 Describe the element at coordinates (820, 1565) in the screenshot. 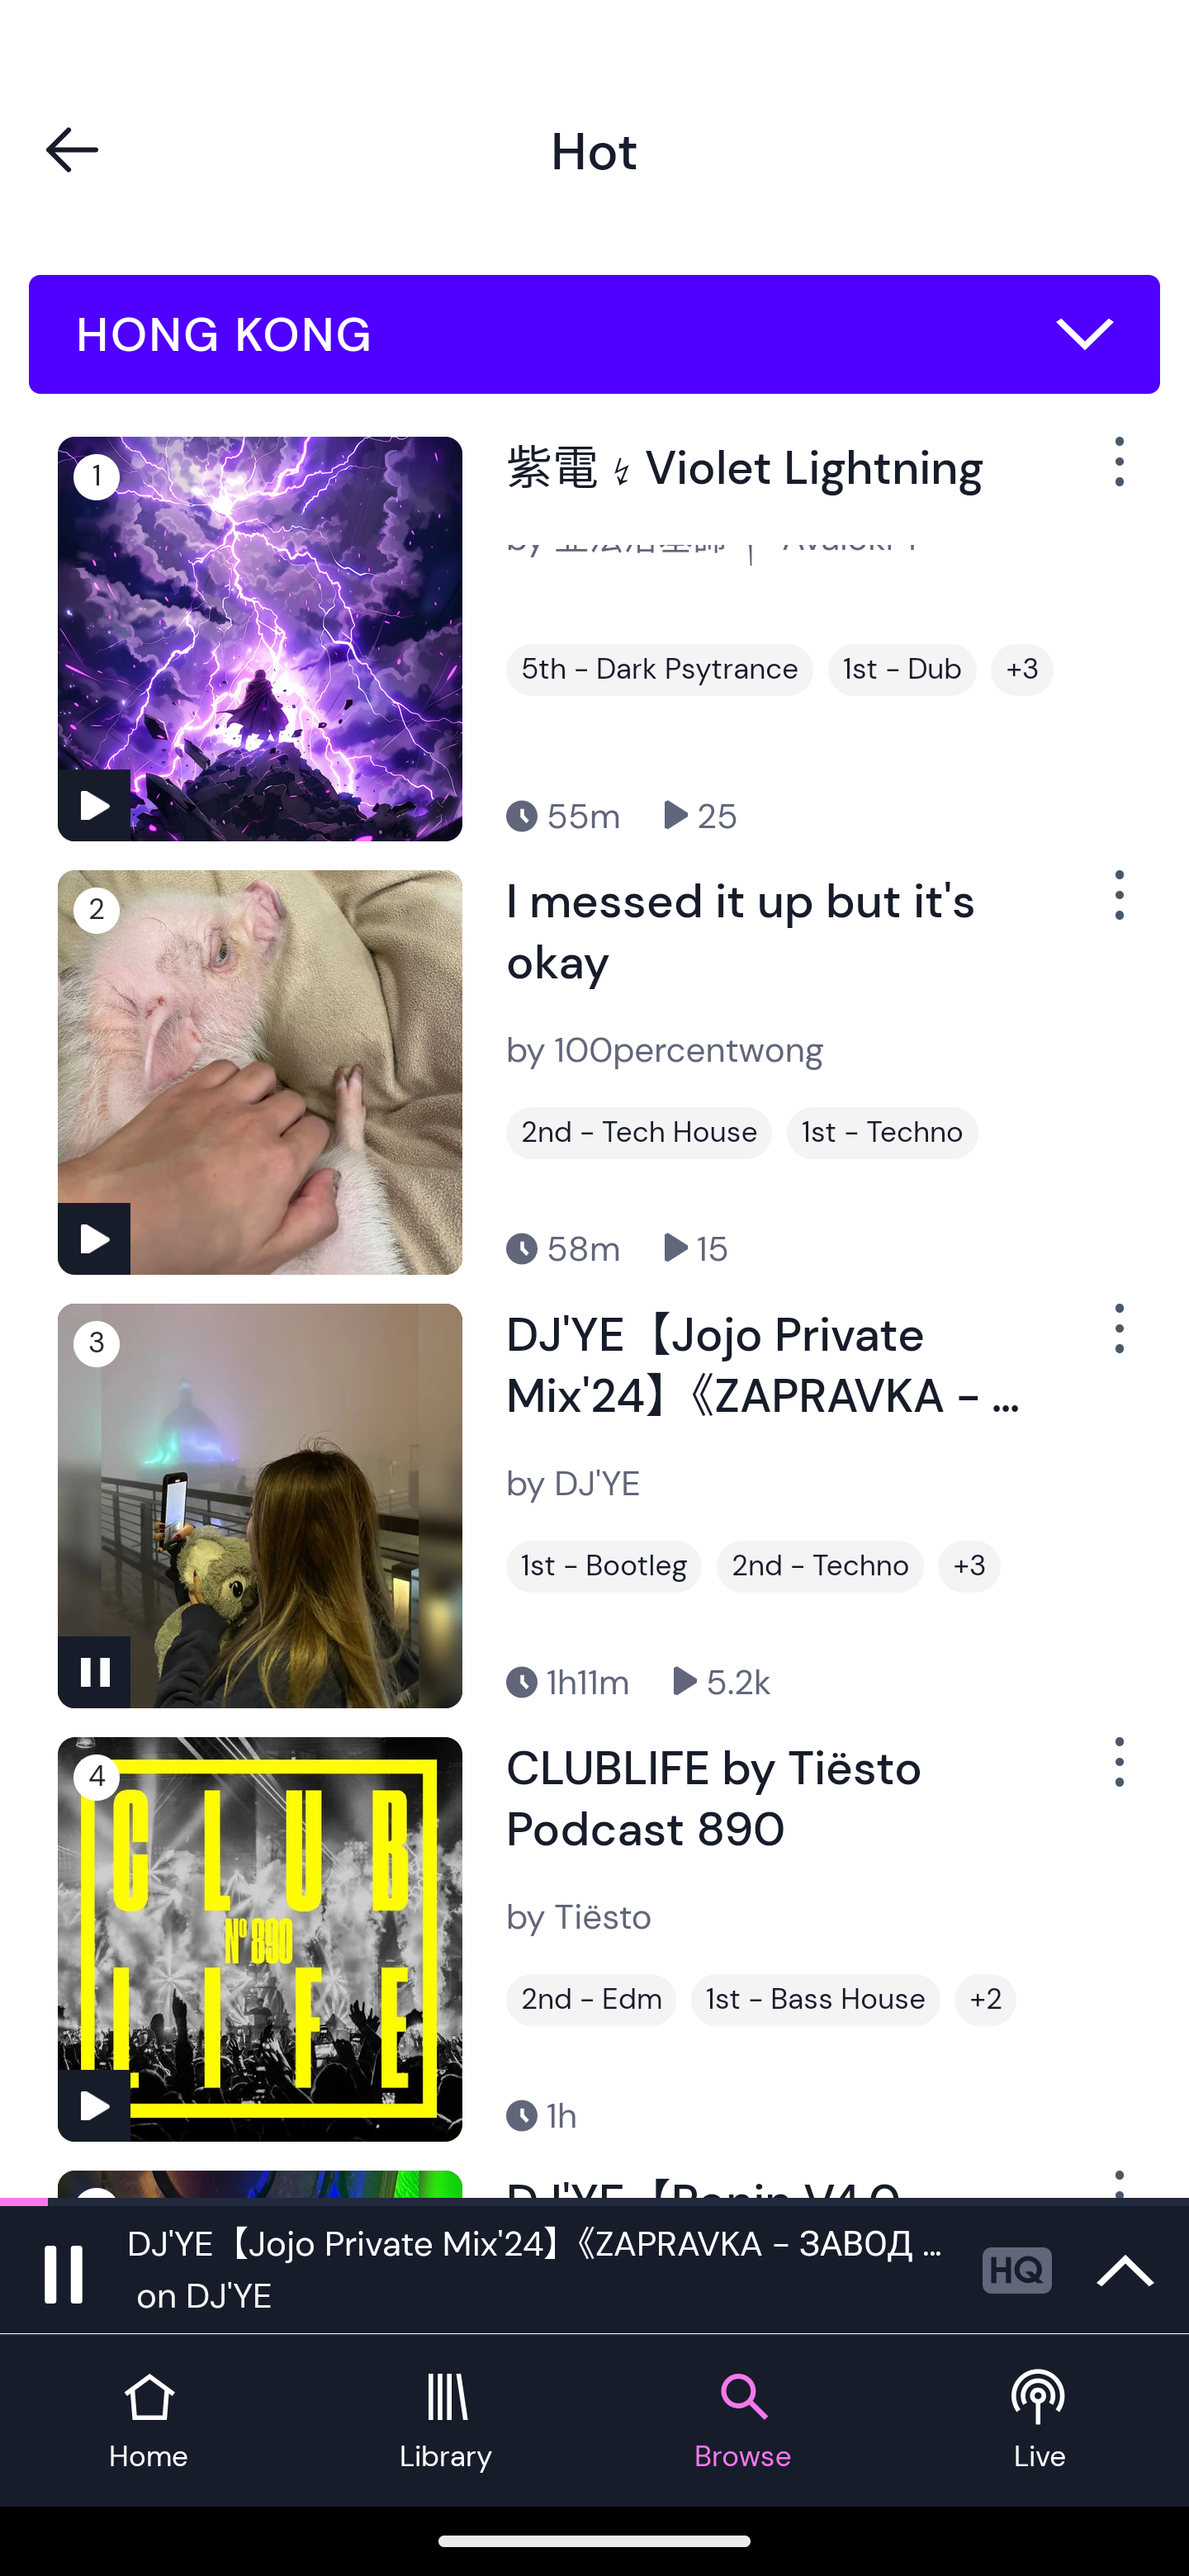

I see `2nd - Techno` at that location.